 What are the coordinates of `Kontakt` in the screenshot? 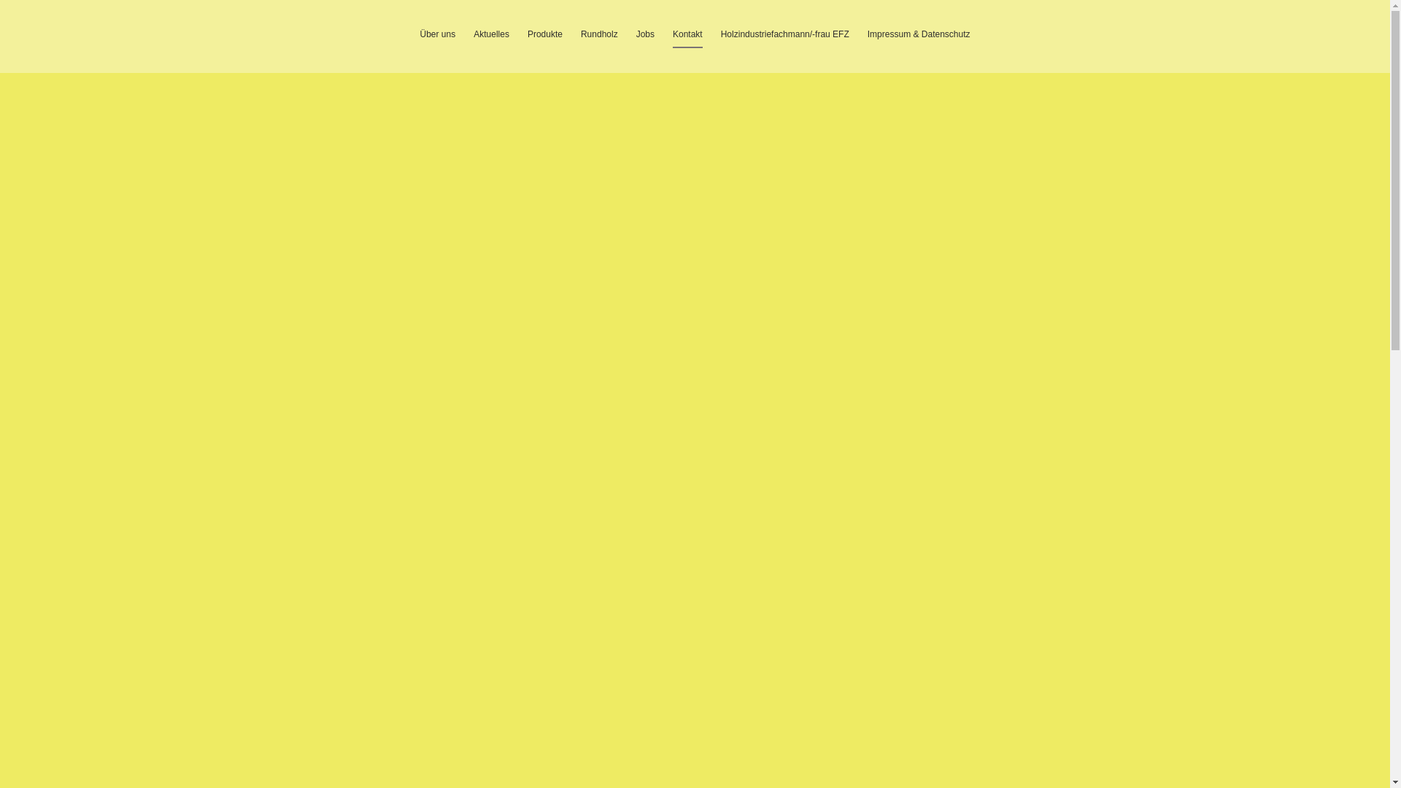 It's located at (687, 39).